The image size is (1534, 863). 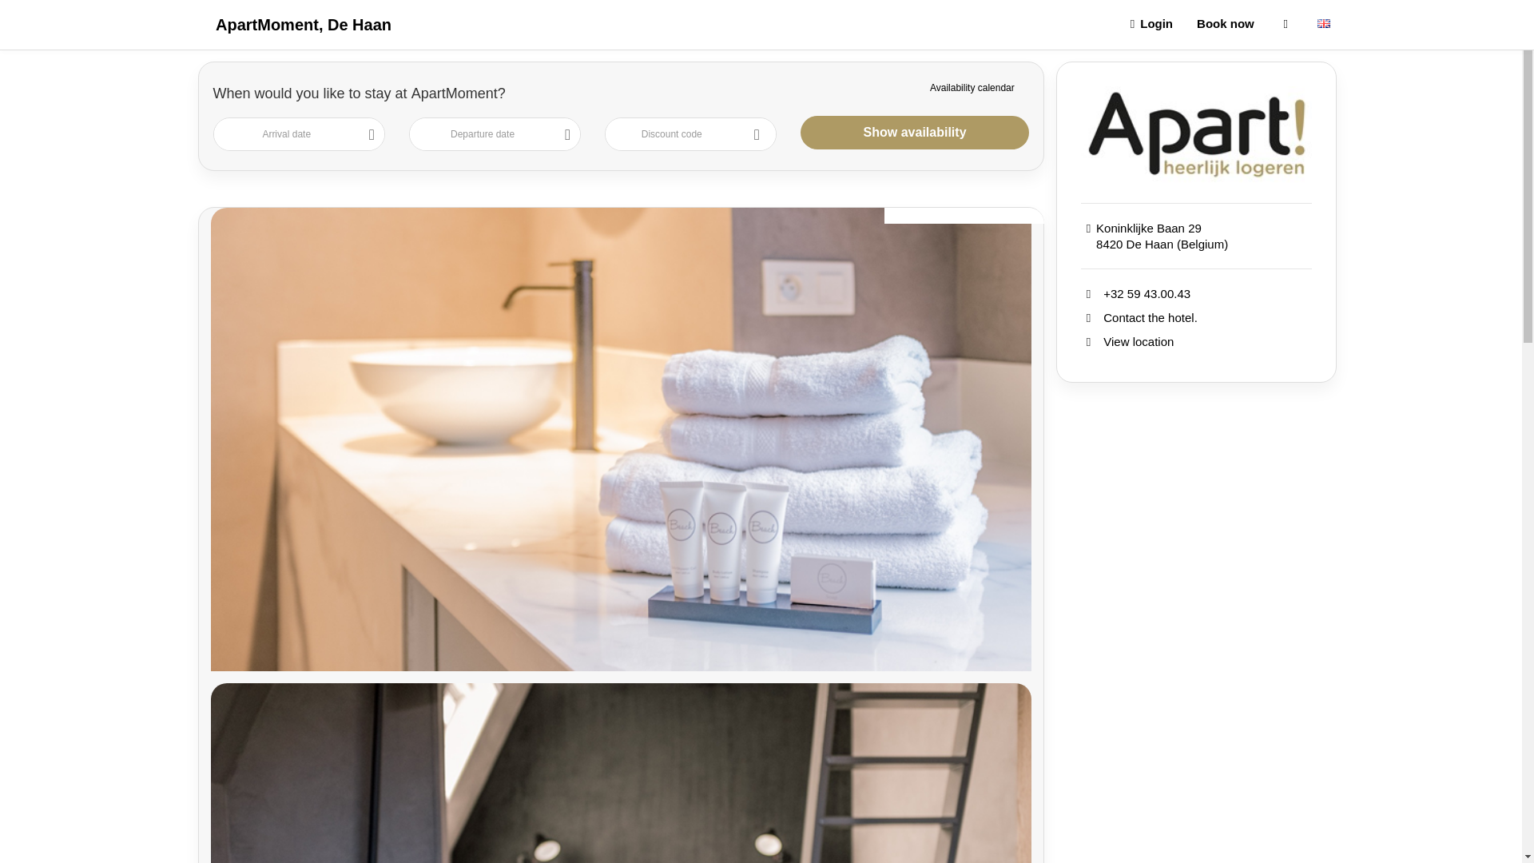 I want to click on View location, so click(x=1138, y=342).